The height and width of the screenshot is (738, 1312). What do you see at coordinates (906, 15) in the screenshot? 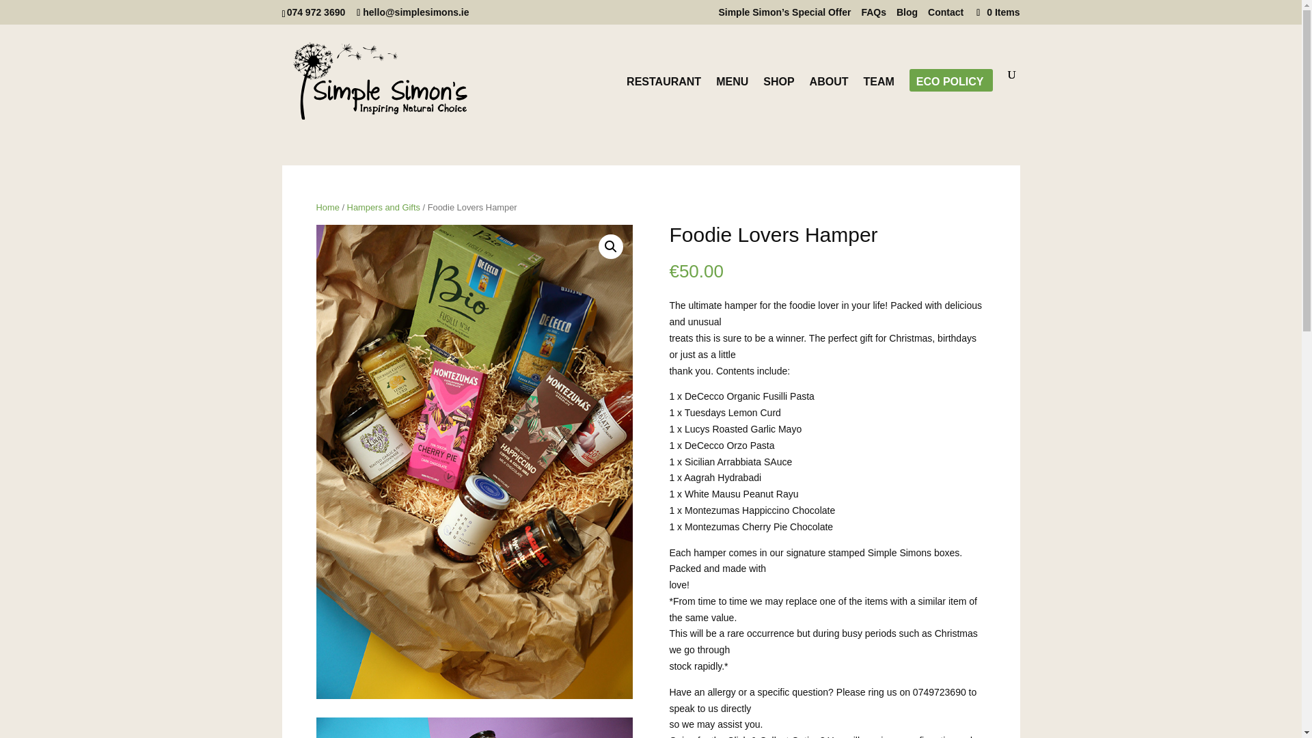
I see `Blog` at bounding box center [906, 15].